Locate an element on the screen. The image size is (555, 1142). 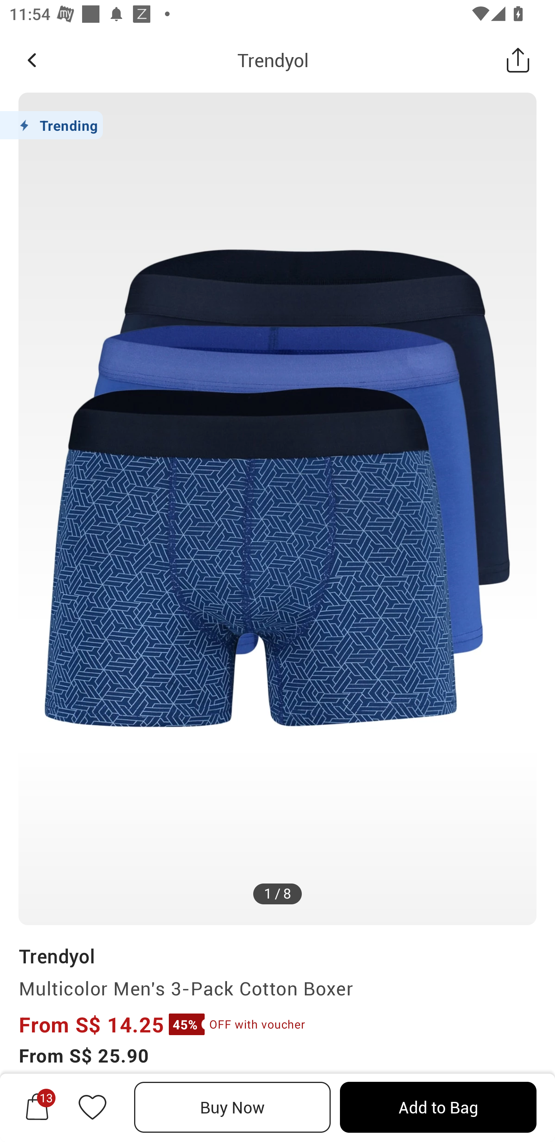
Trendyol is located at coordinates (273, 60).